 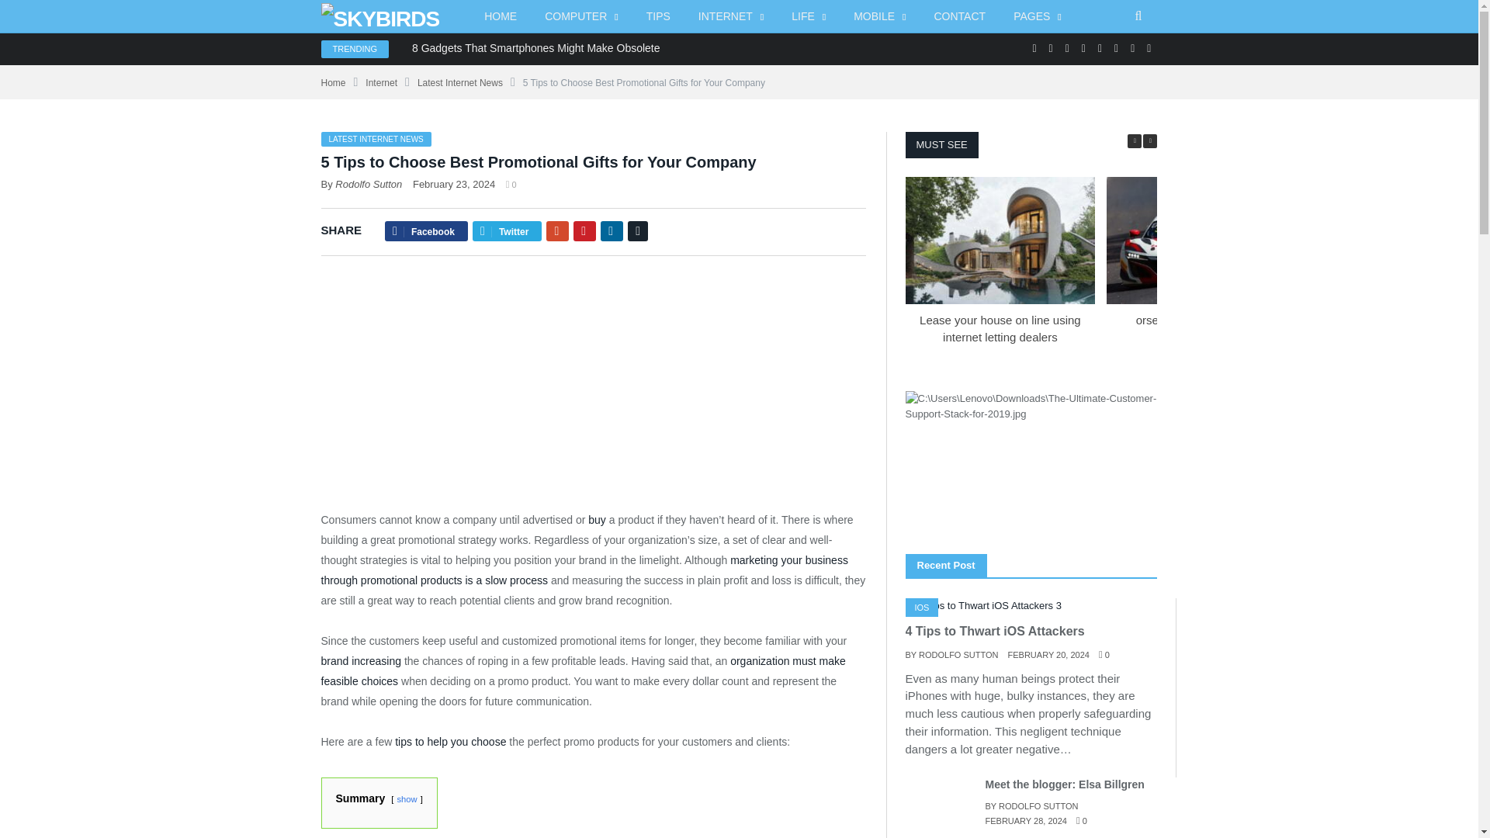 What do you see at coordinates (1051, 48) in the screenshot?
I see `Google Plus` at bounding box center [1051, 48].